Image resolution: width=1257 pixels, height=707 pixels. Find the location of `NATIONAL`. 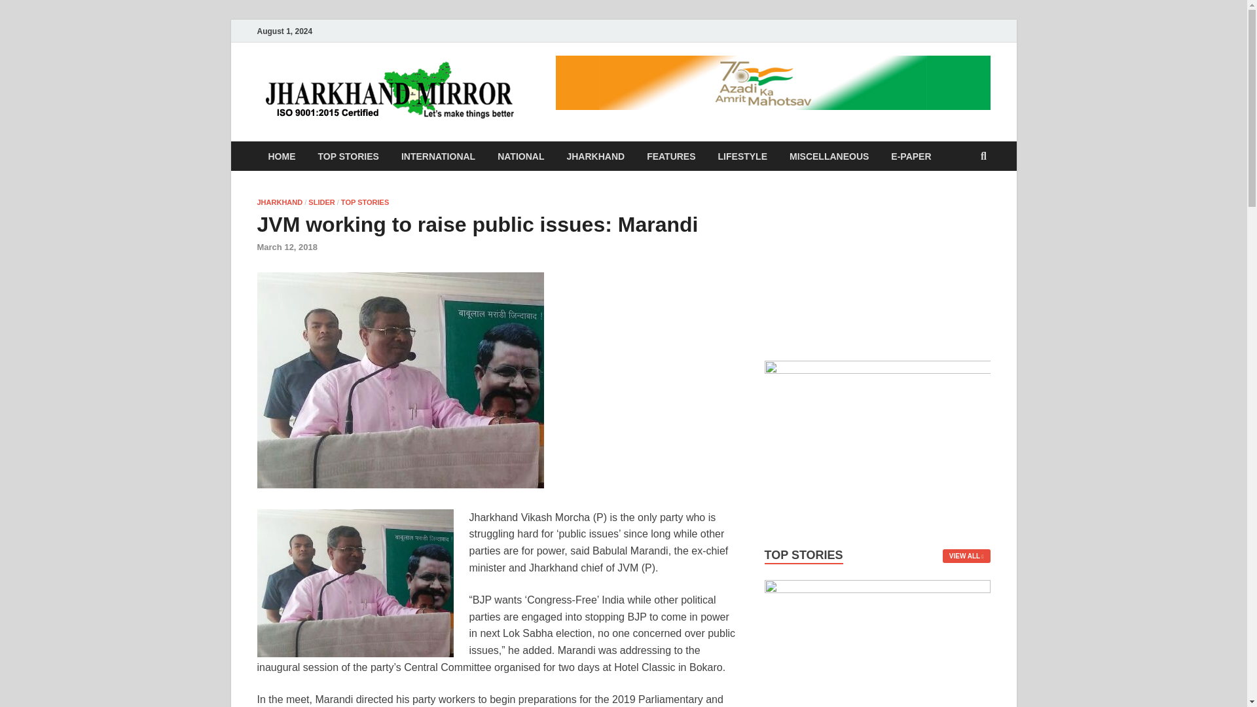

NATIONAL is located at coordinates (521, 156).